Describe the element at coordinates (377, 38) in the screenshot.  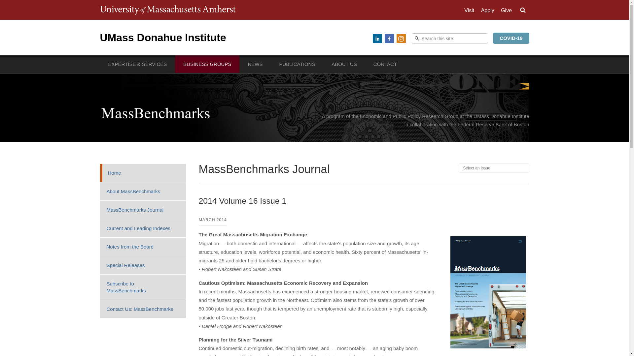
I see `LinkedIn` at that location.